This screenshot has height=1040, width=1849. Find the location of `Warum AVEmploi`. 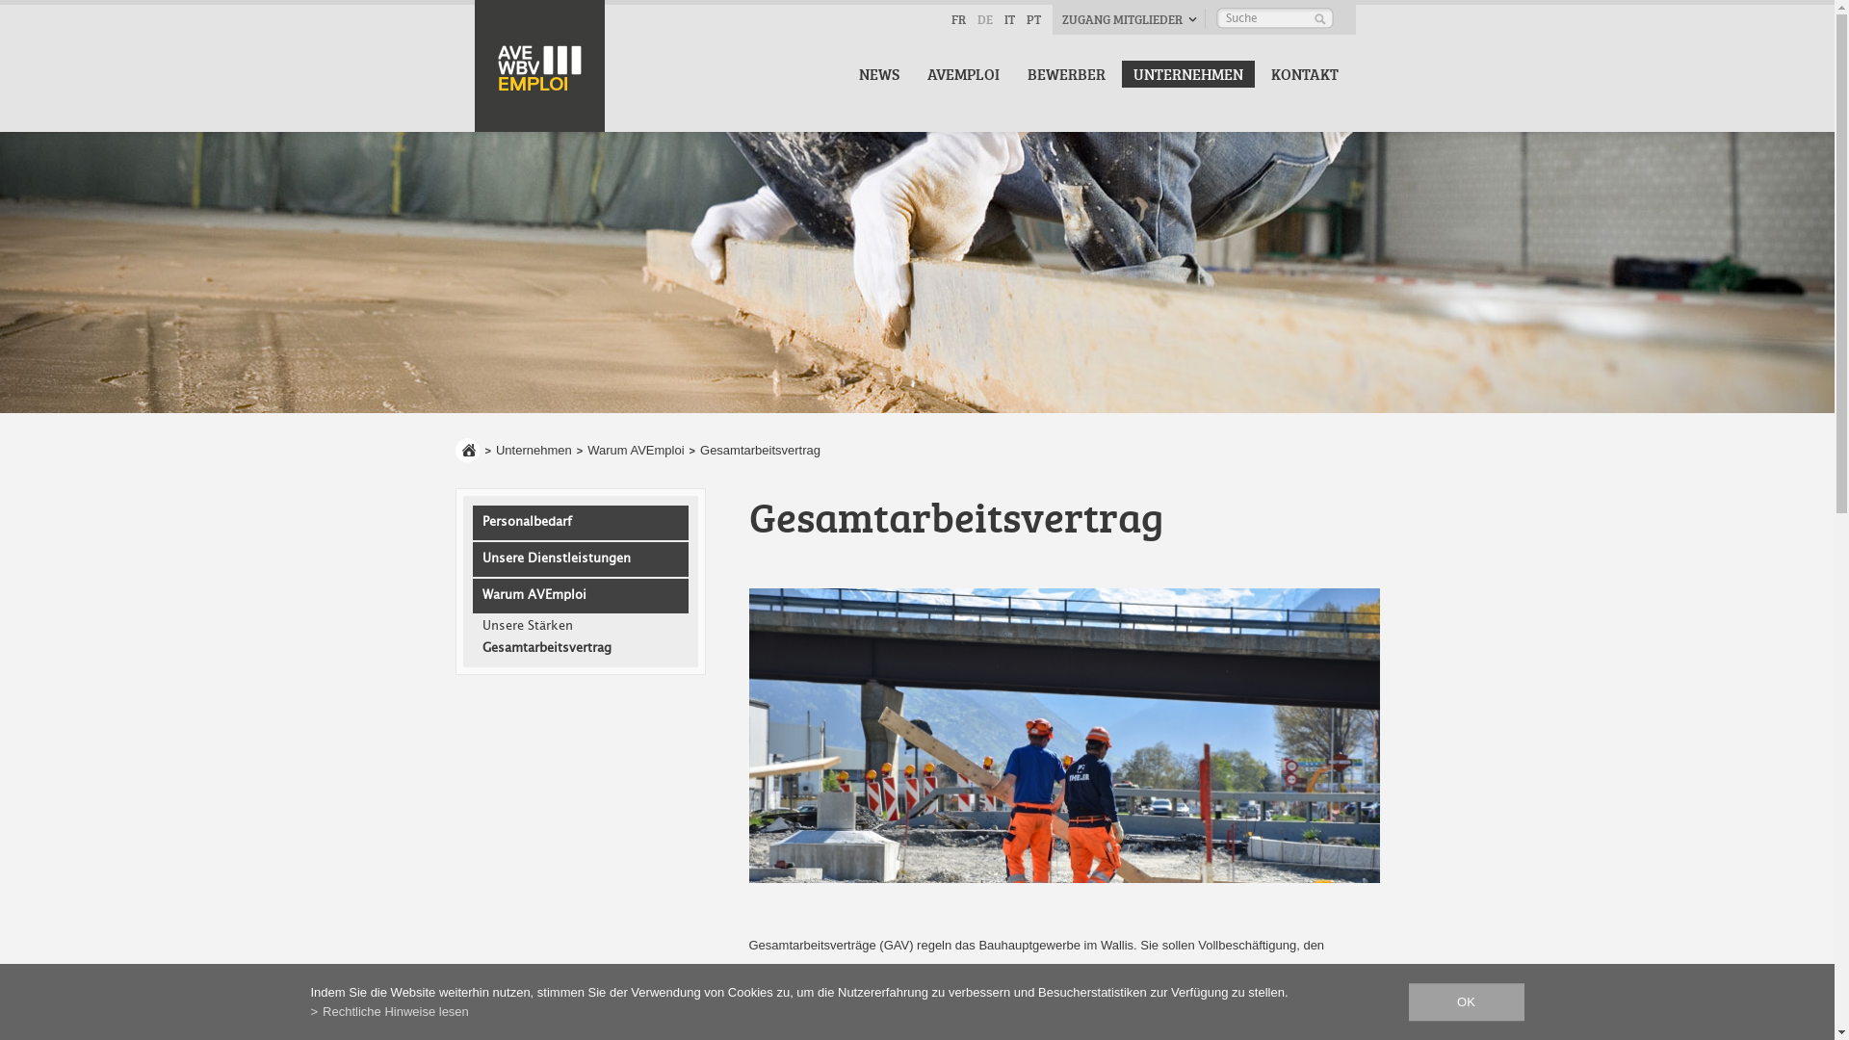

Warum AVEmploi is located at coordinates (585, 596).